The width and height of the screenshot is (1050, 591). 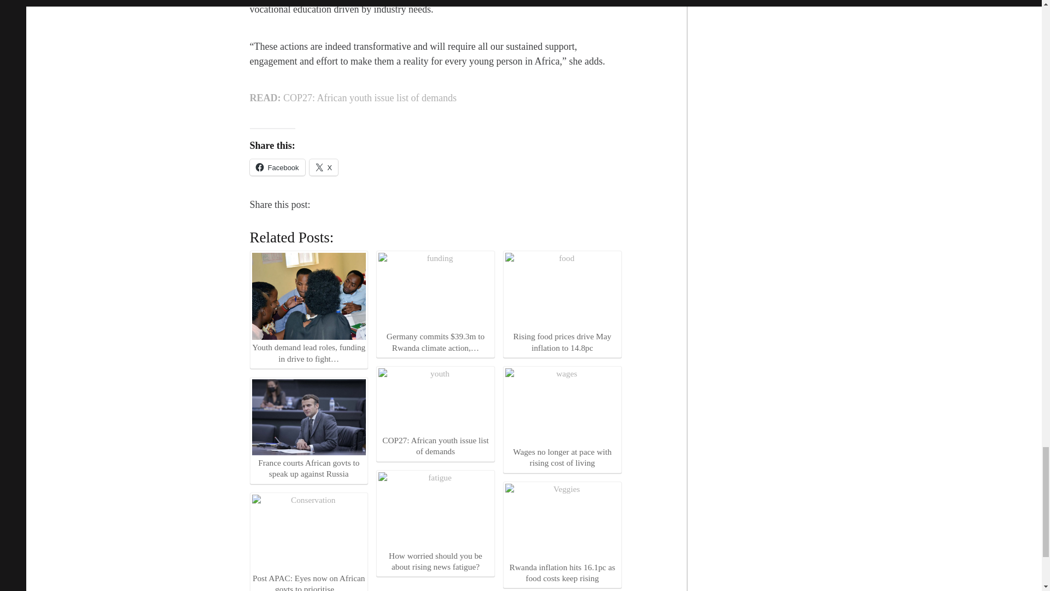 I want to click on Click to share on Facebook, so click(x=277, y=167).